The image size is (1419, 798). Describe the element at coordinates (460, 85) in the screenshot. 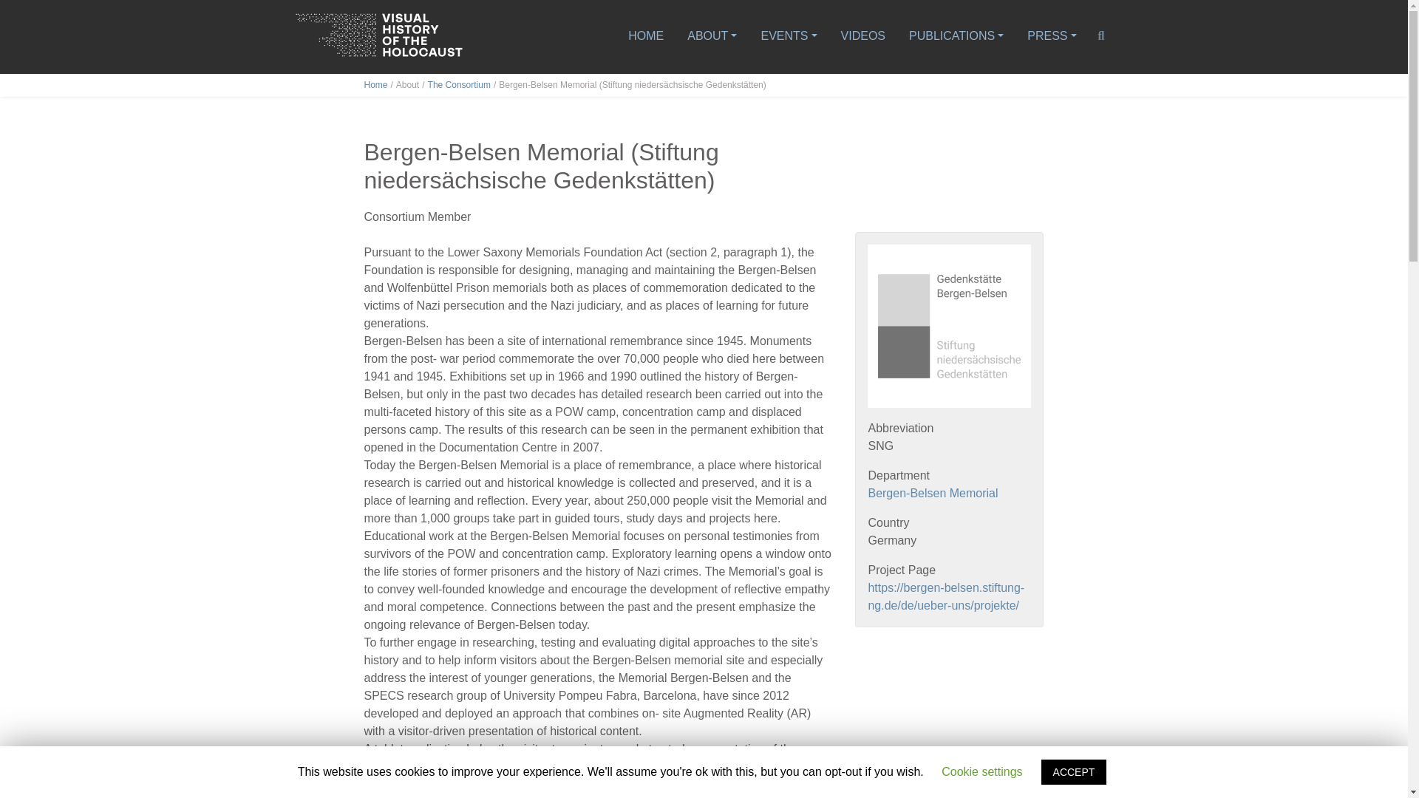

I see `The Consortium` at that location.